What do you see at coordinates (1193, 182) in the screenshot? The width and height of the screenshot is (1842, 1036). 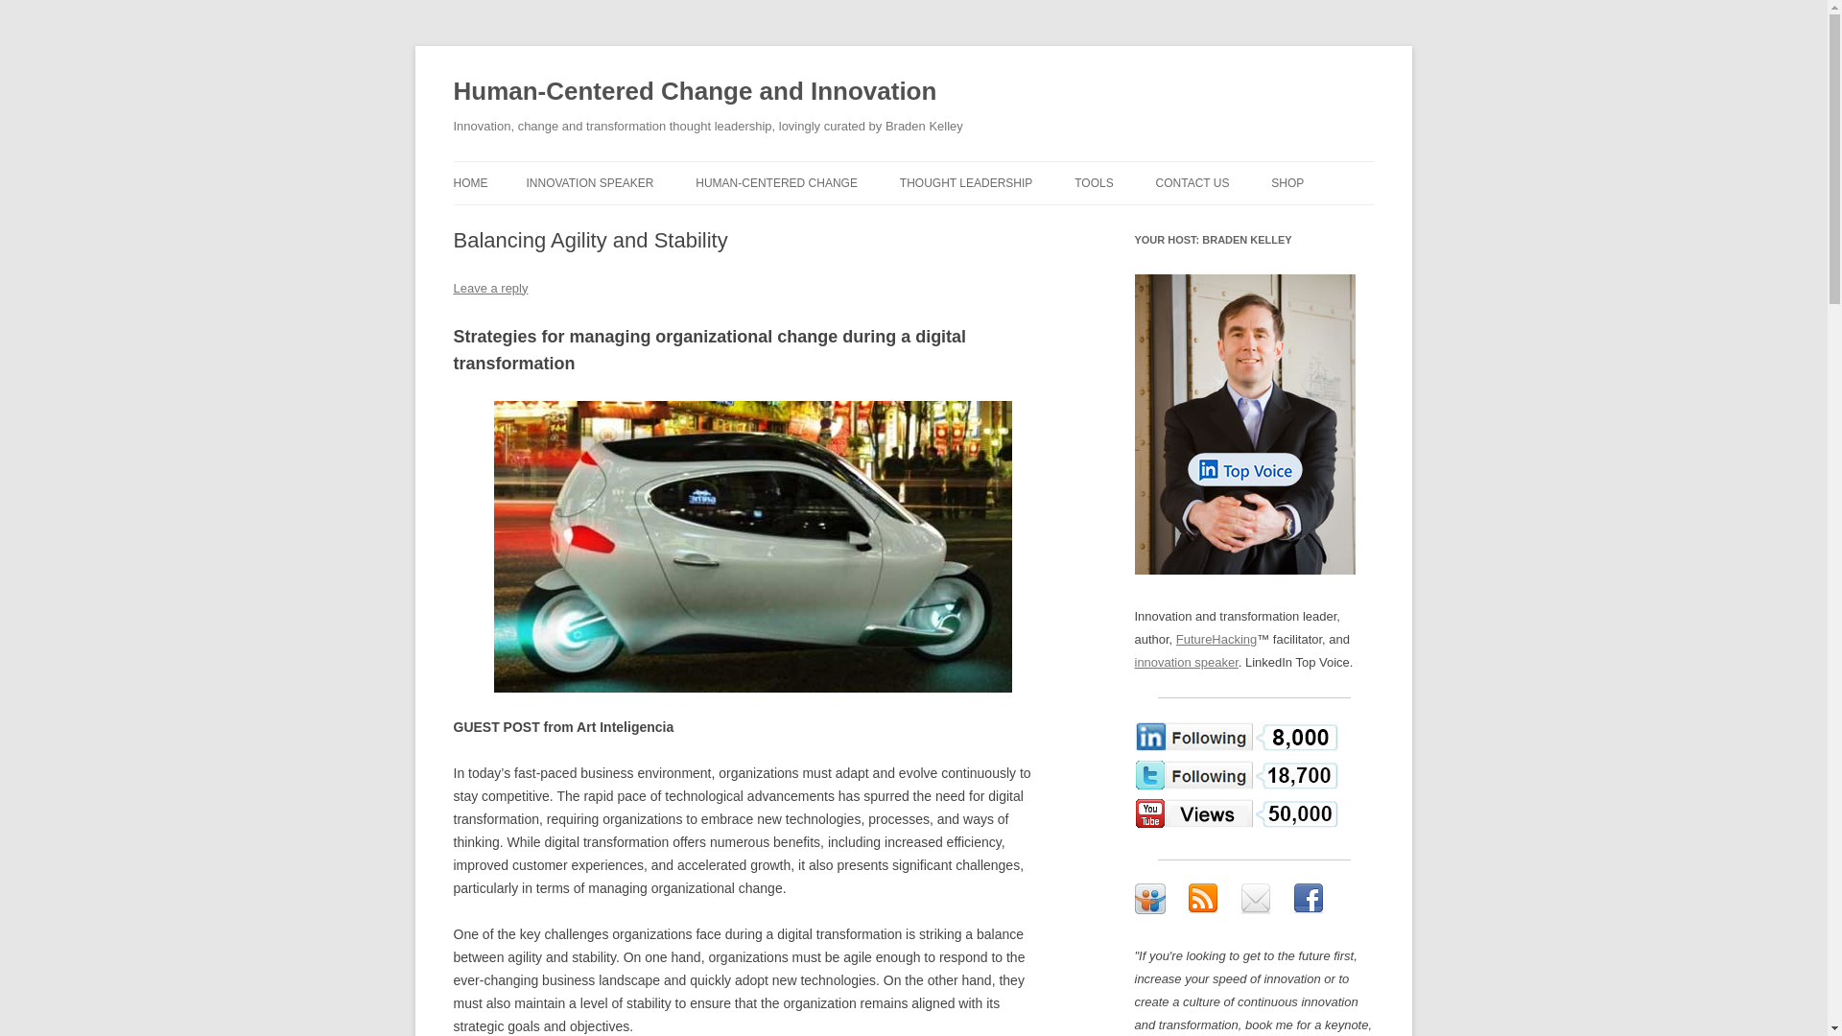 I see `CONTACT US` at bounding box center [1193, 182].